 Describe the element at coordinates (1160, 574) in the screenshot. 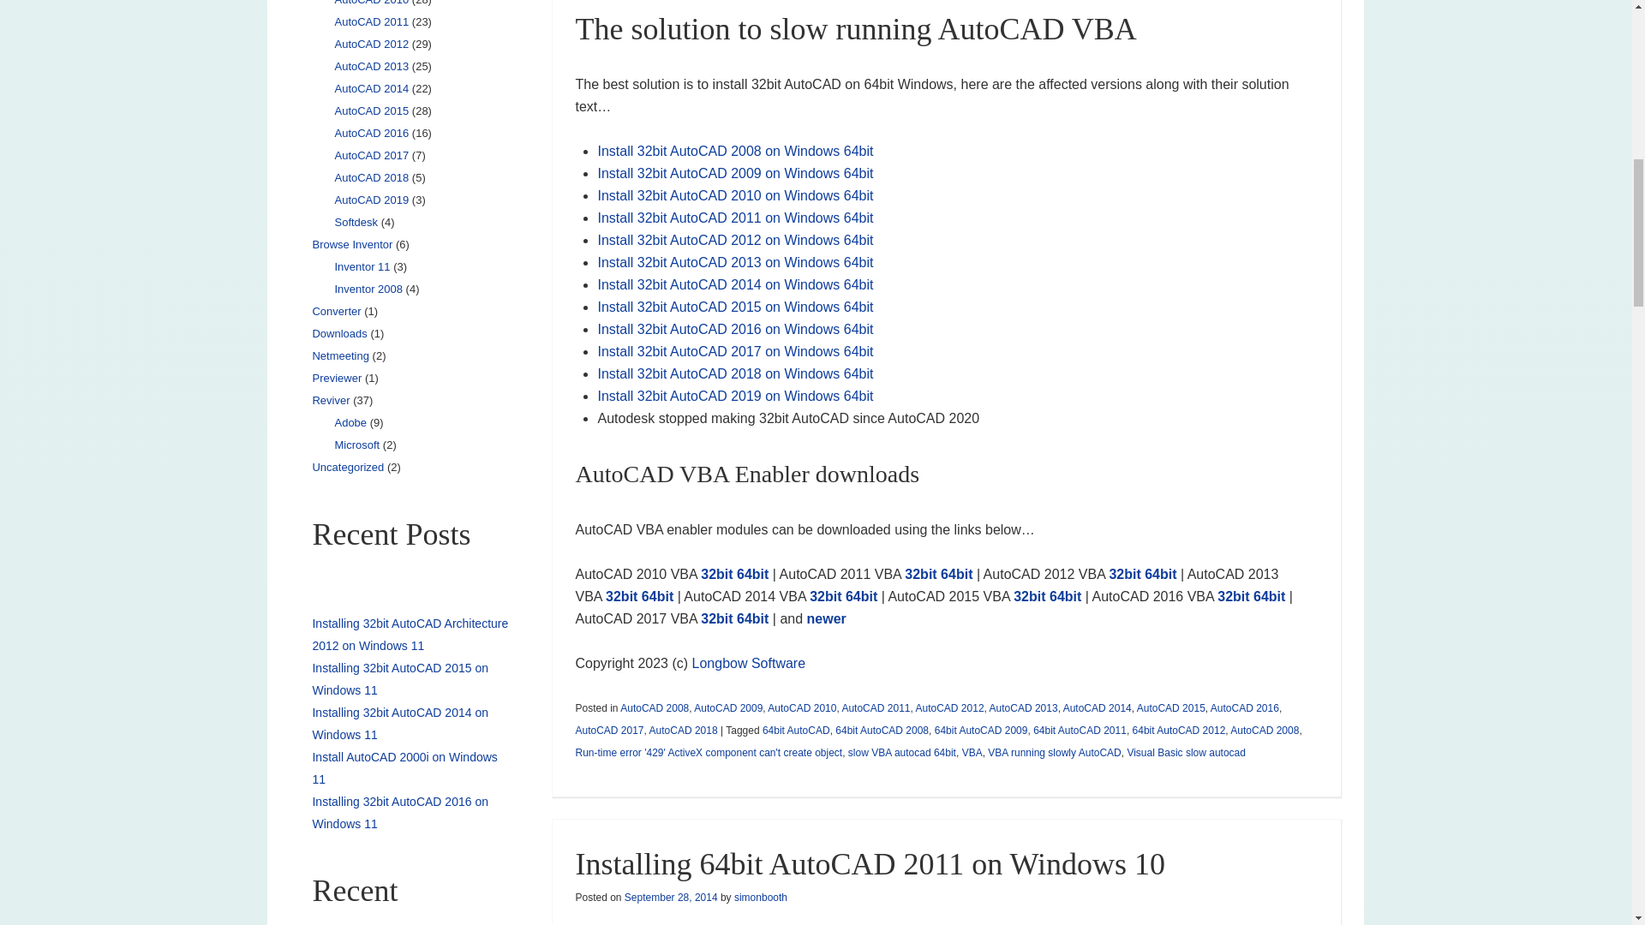

I see `64bit` at that location.